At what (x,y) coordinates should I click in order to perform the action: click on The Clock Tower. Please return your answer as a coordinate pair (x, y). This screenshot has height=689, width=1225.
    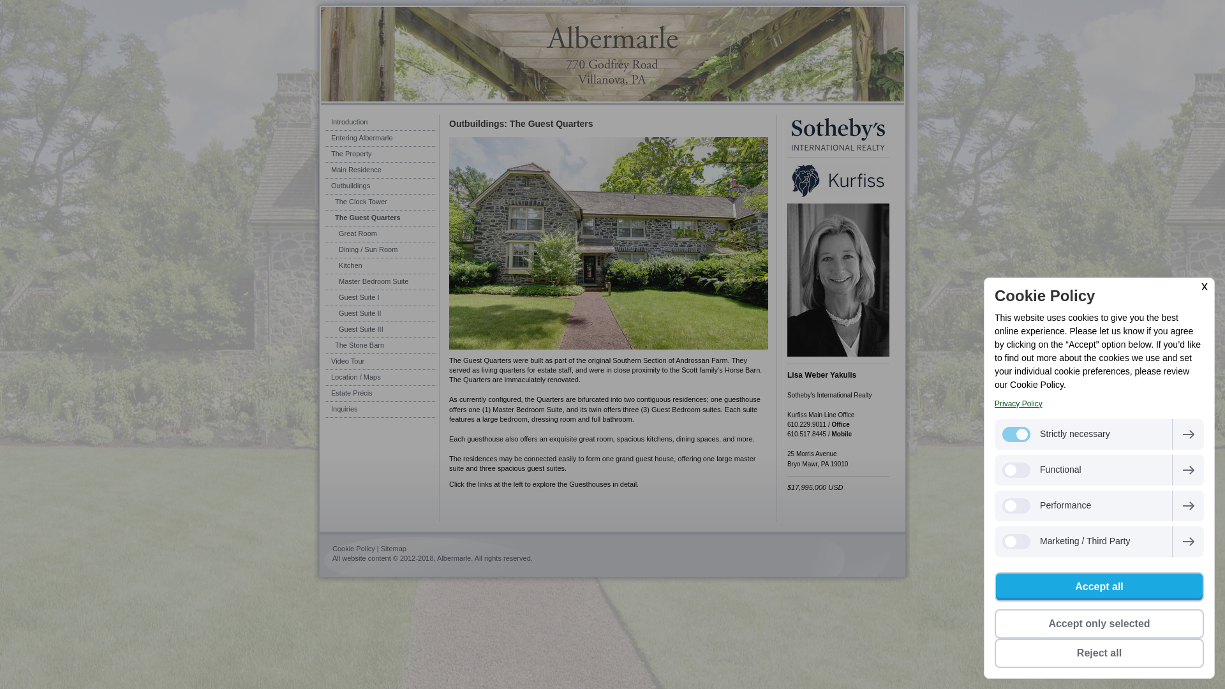
    Looking at the image, I should click on (380, 202).